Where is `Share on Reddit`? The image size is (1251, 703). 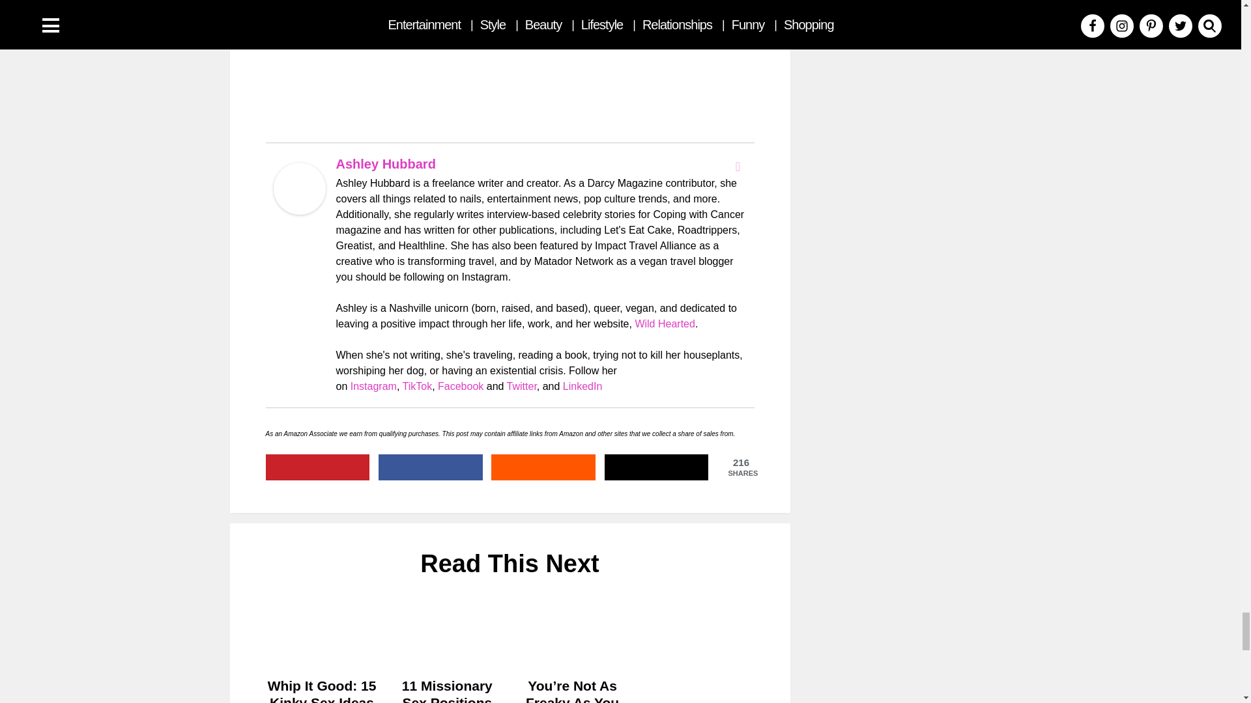
Share on Reddit is located at coordinates (543, 467).